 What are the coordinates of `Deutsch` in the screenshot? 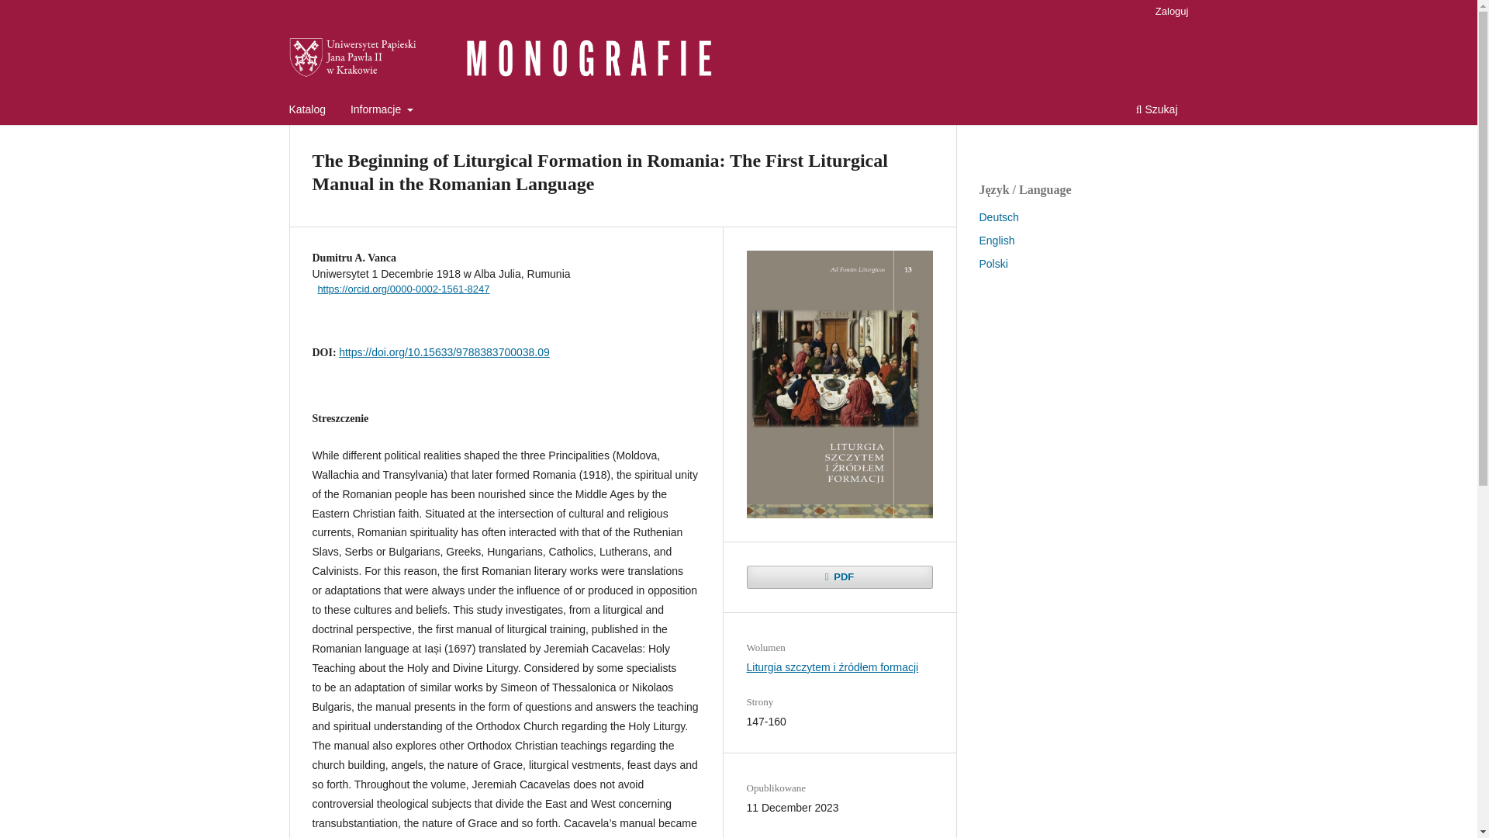 It's located at (998, 217).